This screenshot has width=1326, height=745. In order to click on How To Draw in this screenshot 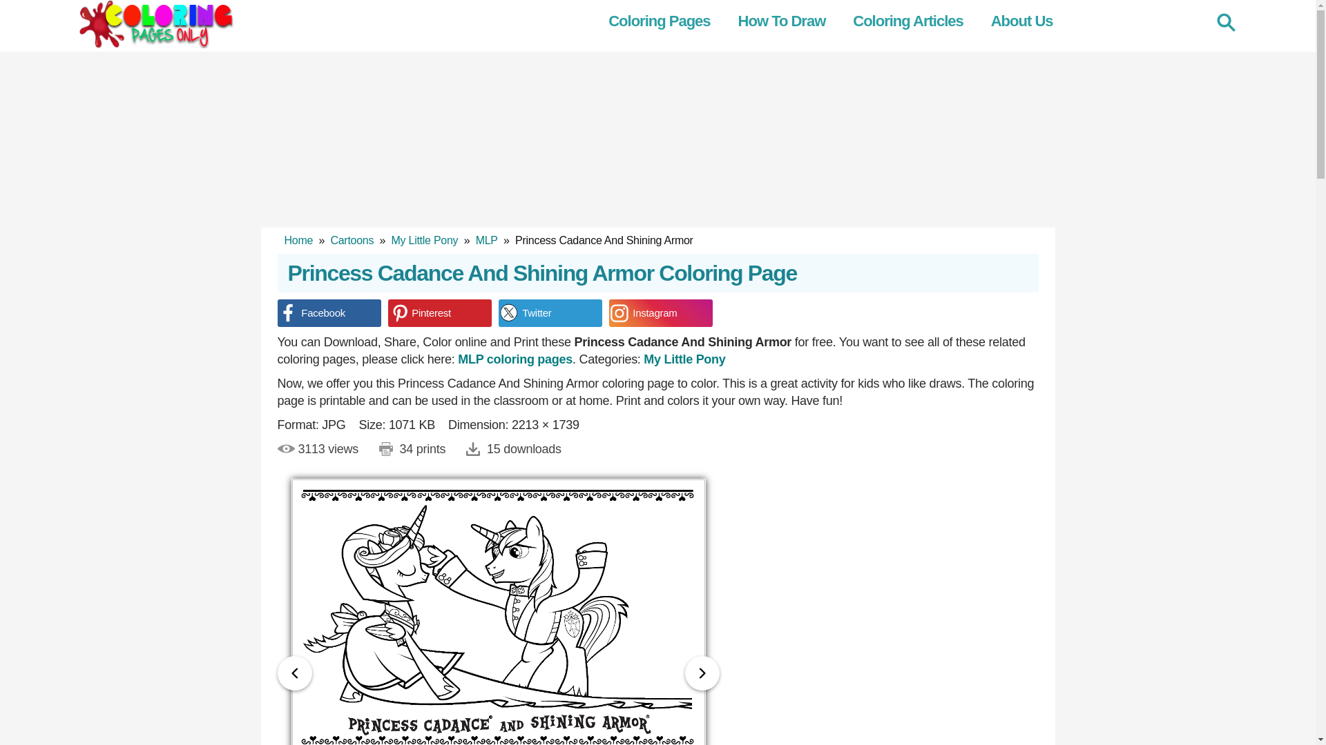, I will do `click(789, 21)`.